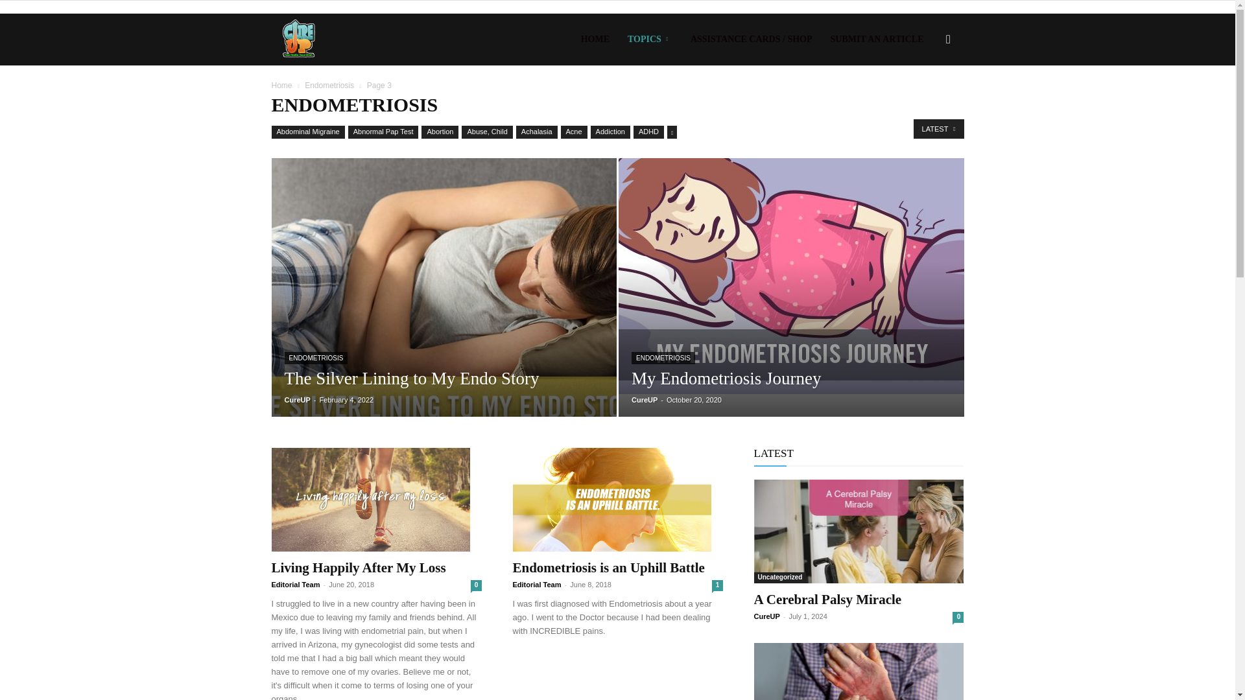 This screenshot has width=1245, height=700. I want to click on Home, so click(281, 86).